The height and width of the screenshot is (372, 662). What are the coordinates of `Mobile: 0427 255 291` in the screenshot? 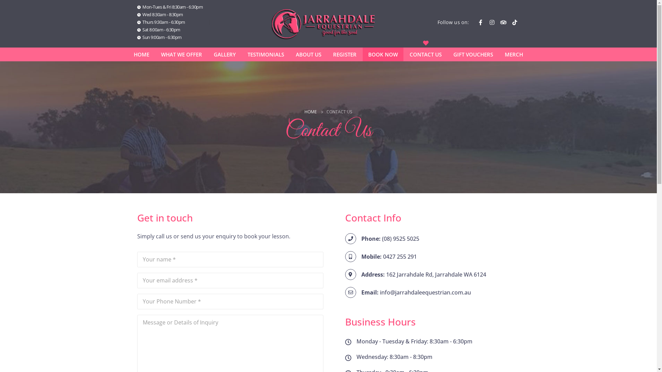 It's located at (432, 257).